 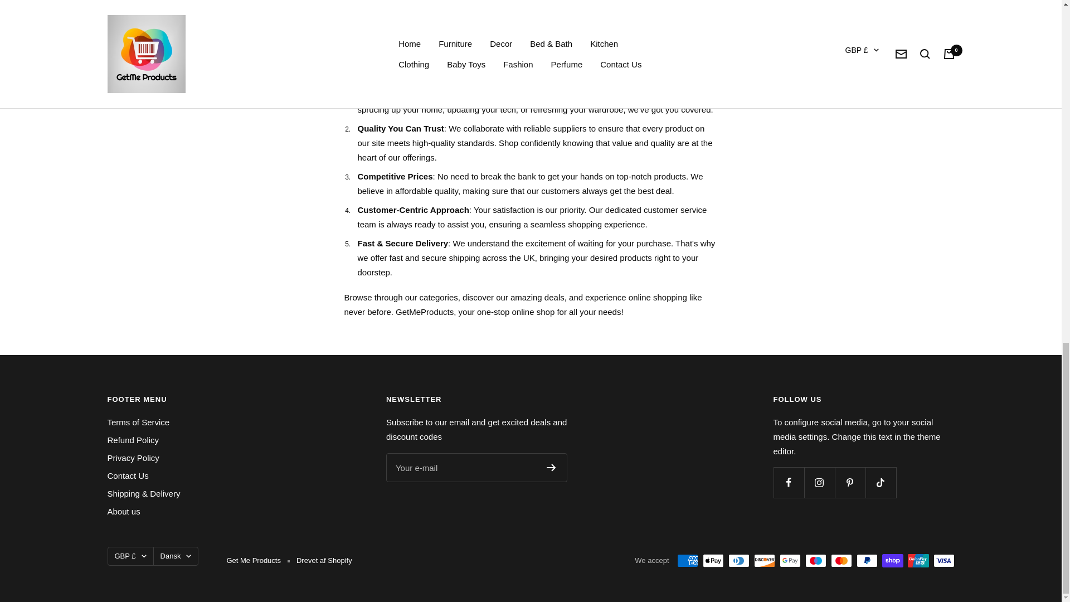 I want to click on HUF, so click(x=850, y=86).